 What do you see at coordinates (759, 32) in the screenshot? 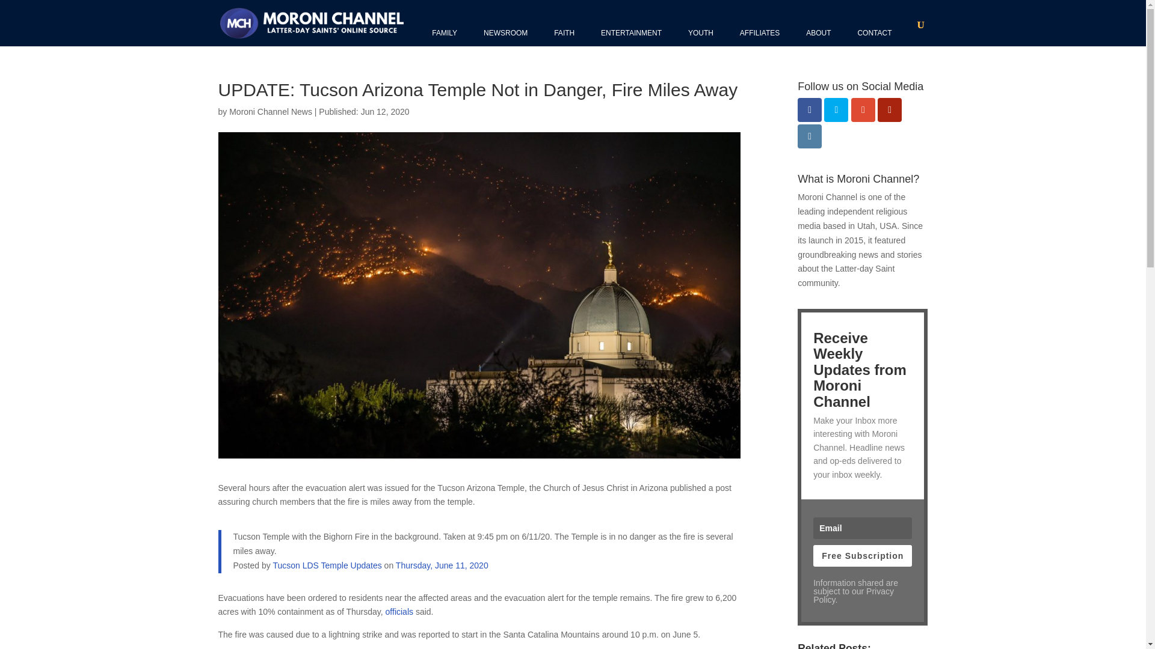
I see `AFFILIATES` at bounding box center [759, 32].